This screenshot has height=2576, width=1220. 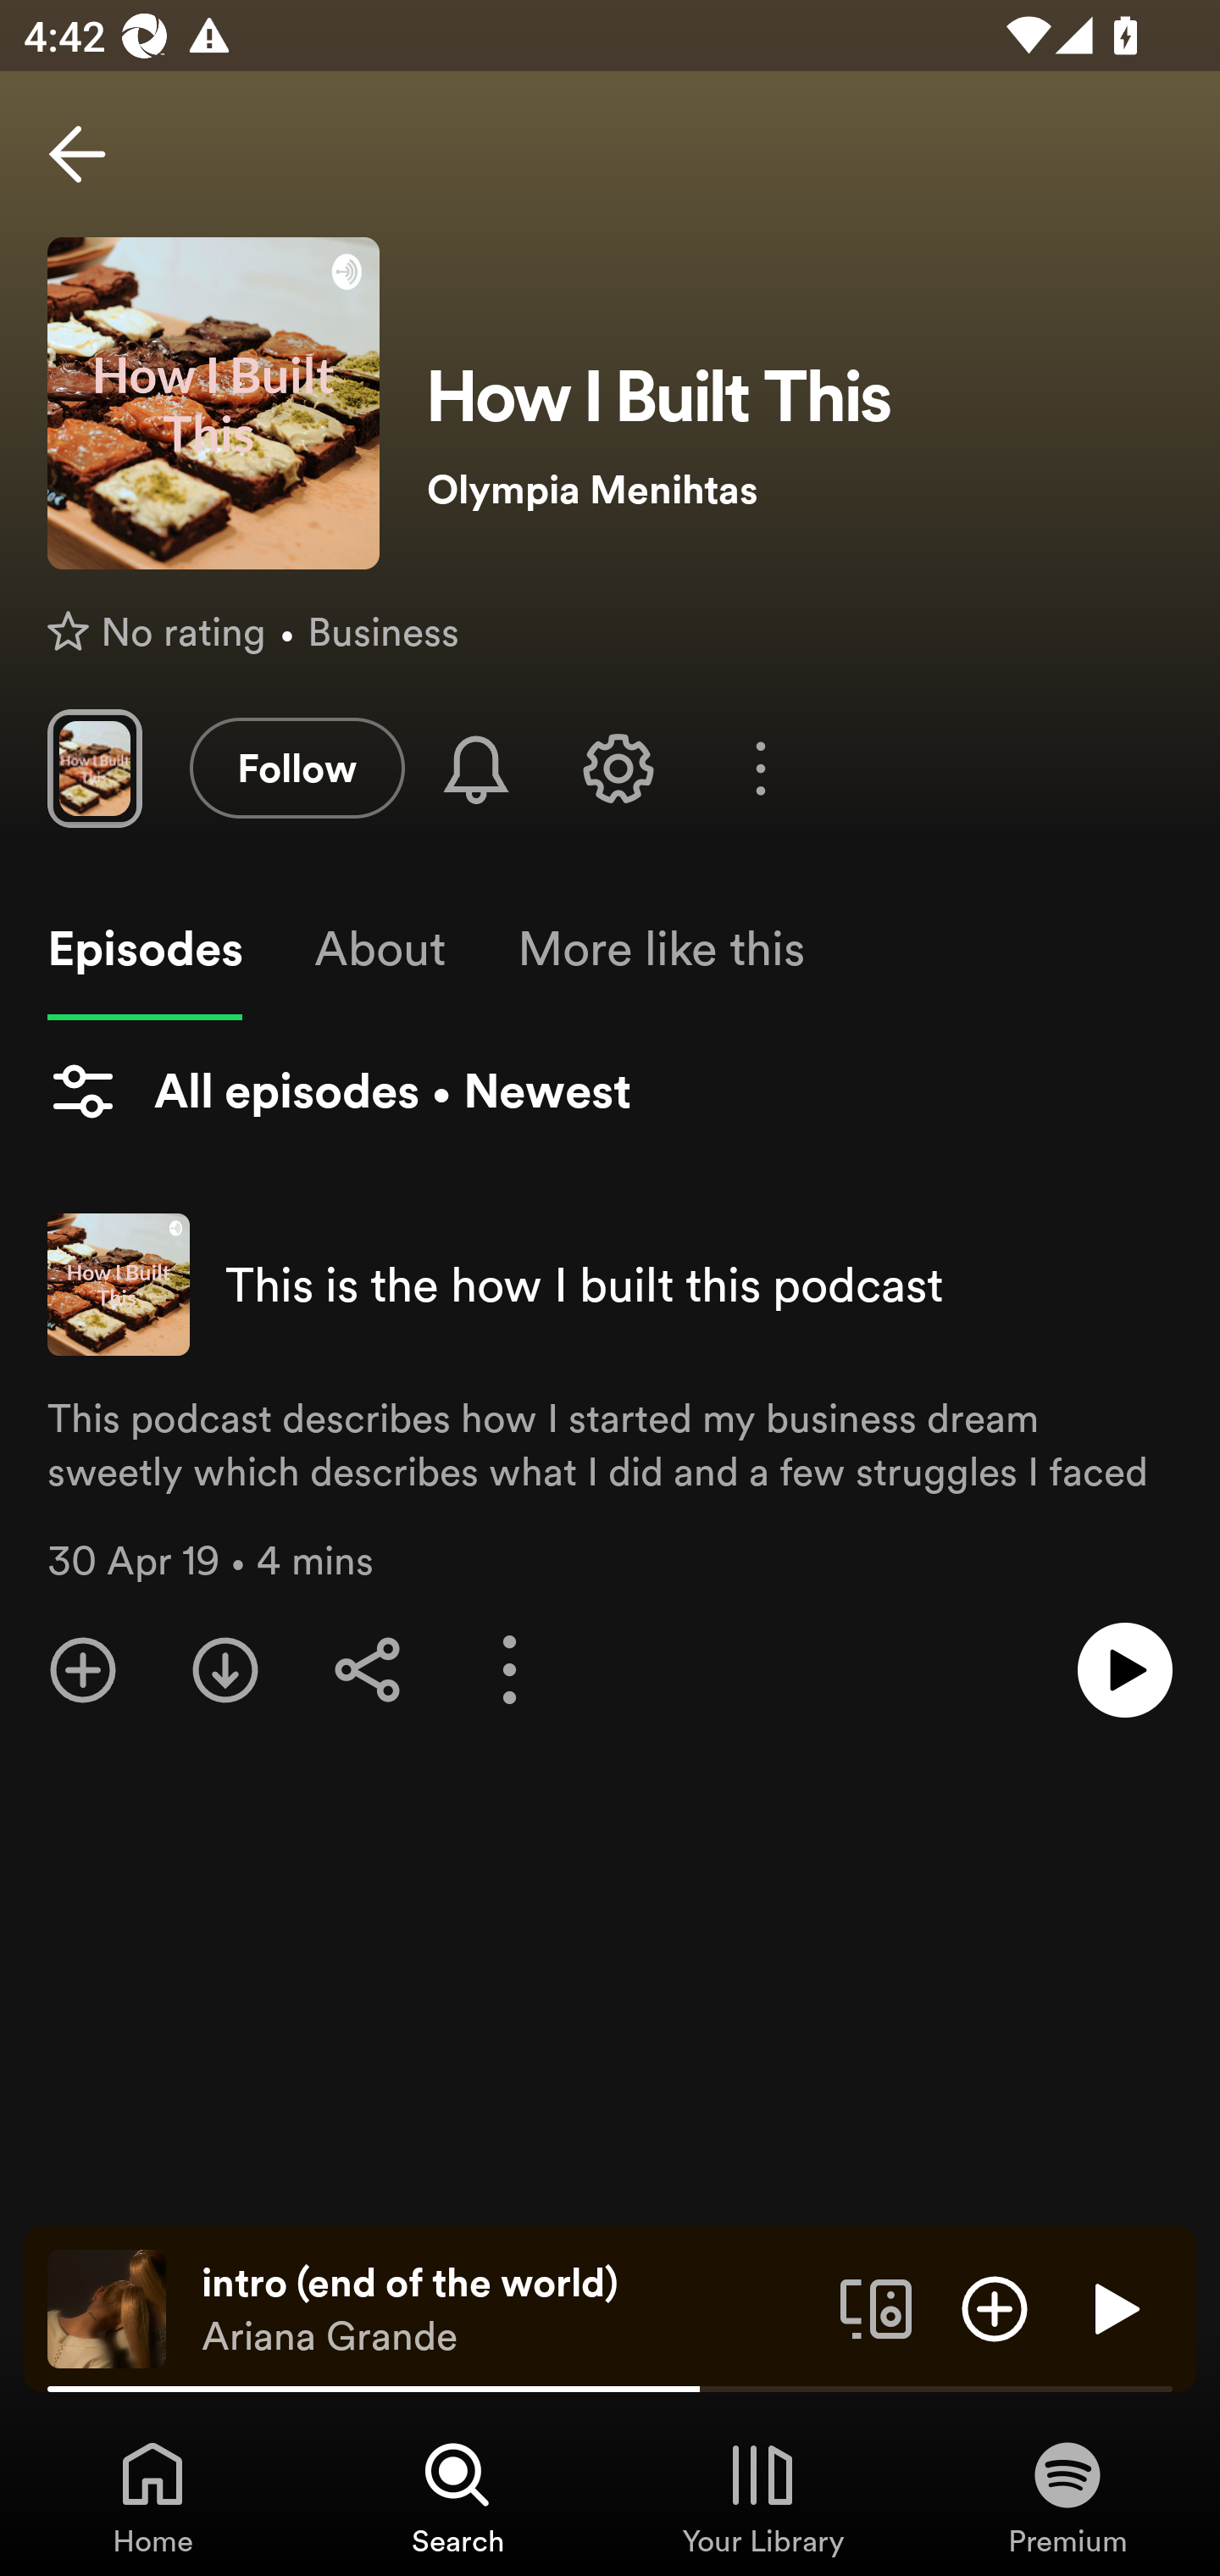 I want to click on All episodes • Newest, so click(x=339, y=1091).